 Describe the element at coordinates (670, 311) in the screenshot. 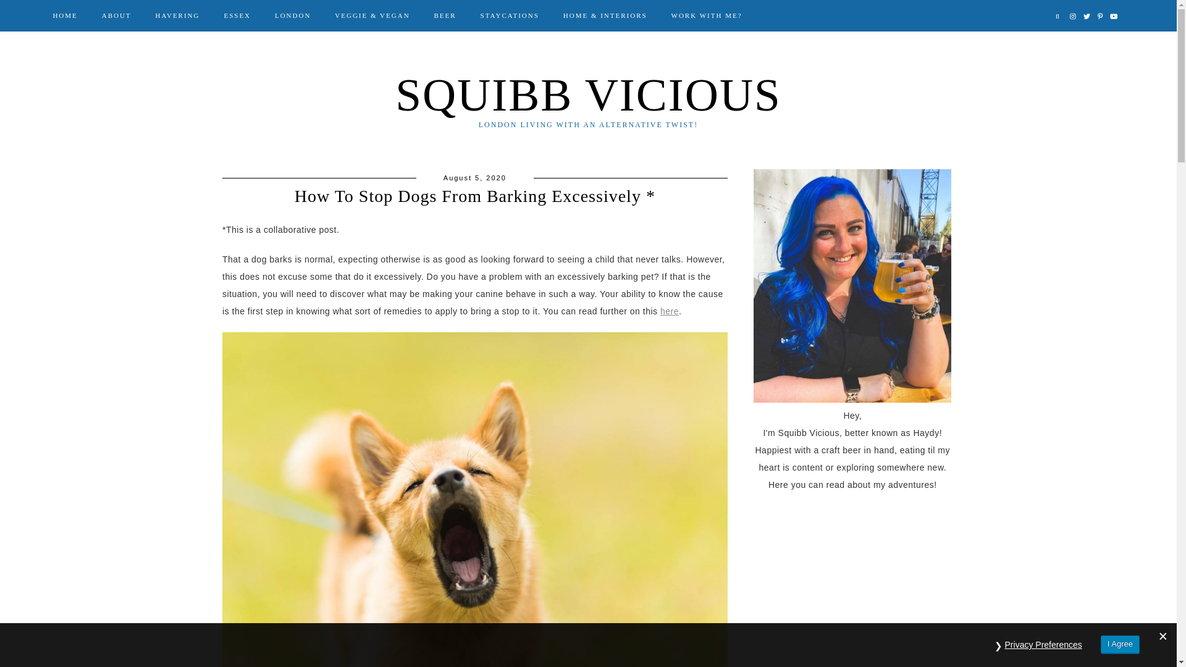

I see `here` at that location.